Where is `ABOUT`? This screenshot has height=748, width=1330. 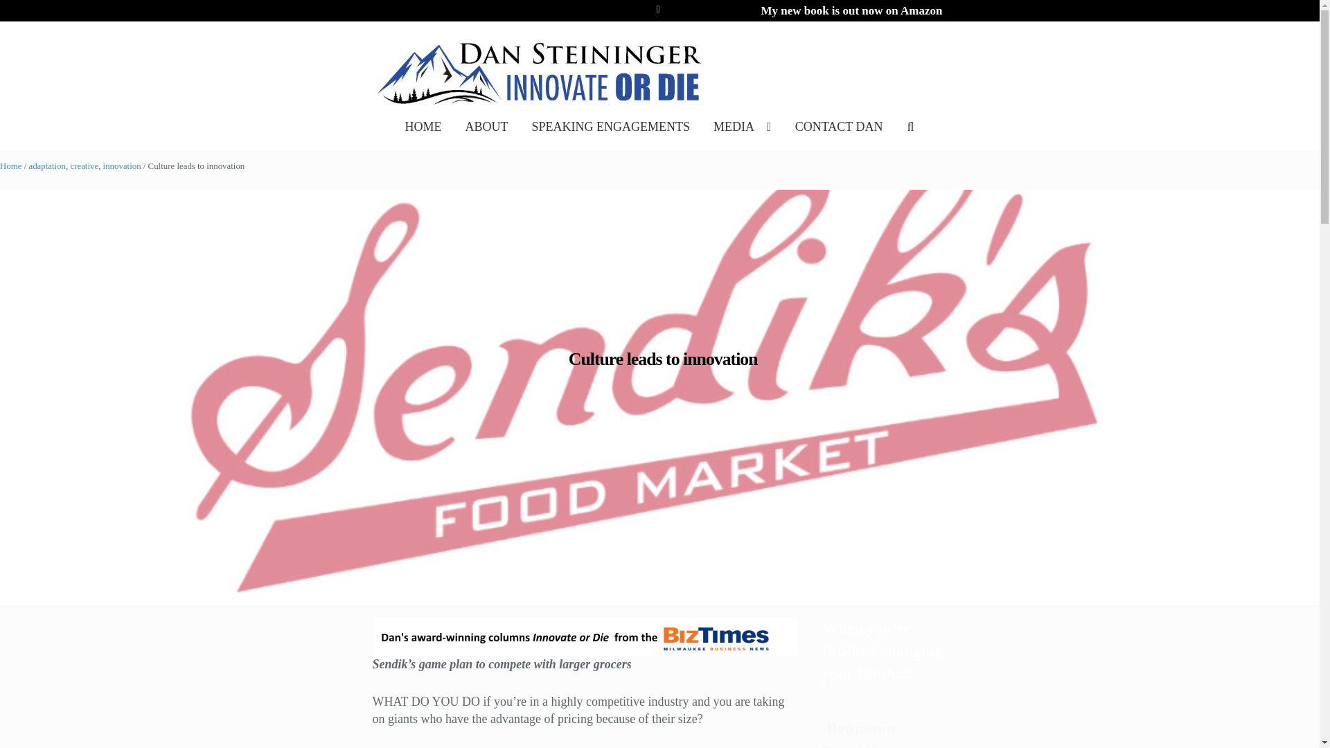
ABOUT is located at coordinates (486, 141).